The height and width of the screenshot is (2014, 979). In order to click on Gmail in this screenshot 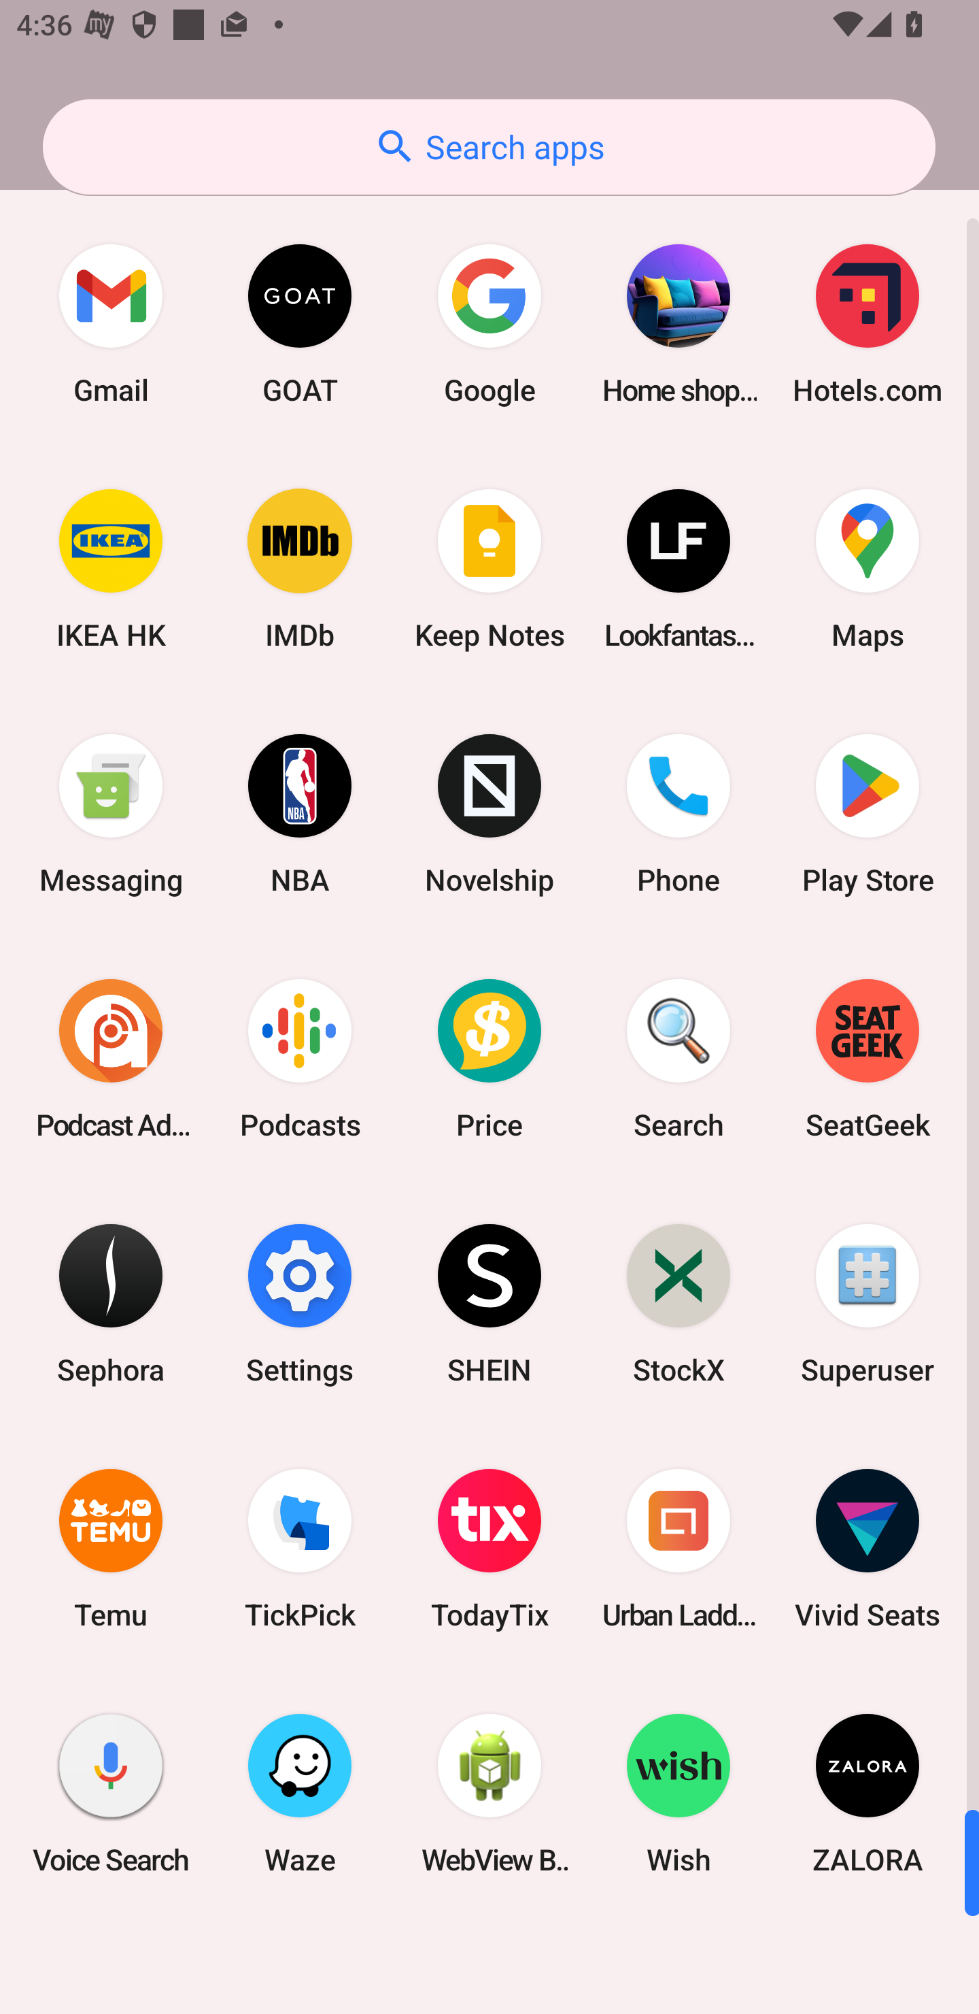, I will do `click(111, 324)`.